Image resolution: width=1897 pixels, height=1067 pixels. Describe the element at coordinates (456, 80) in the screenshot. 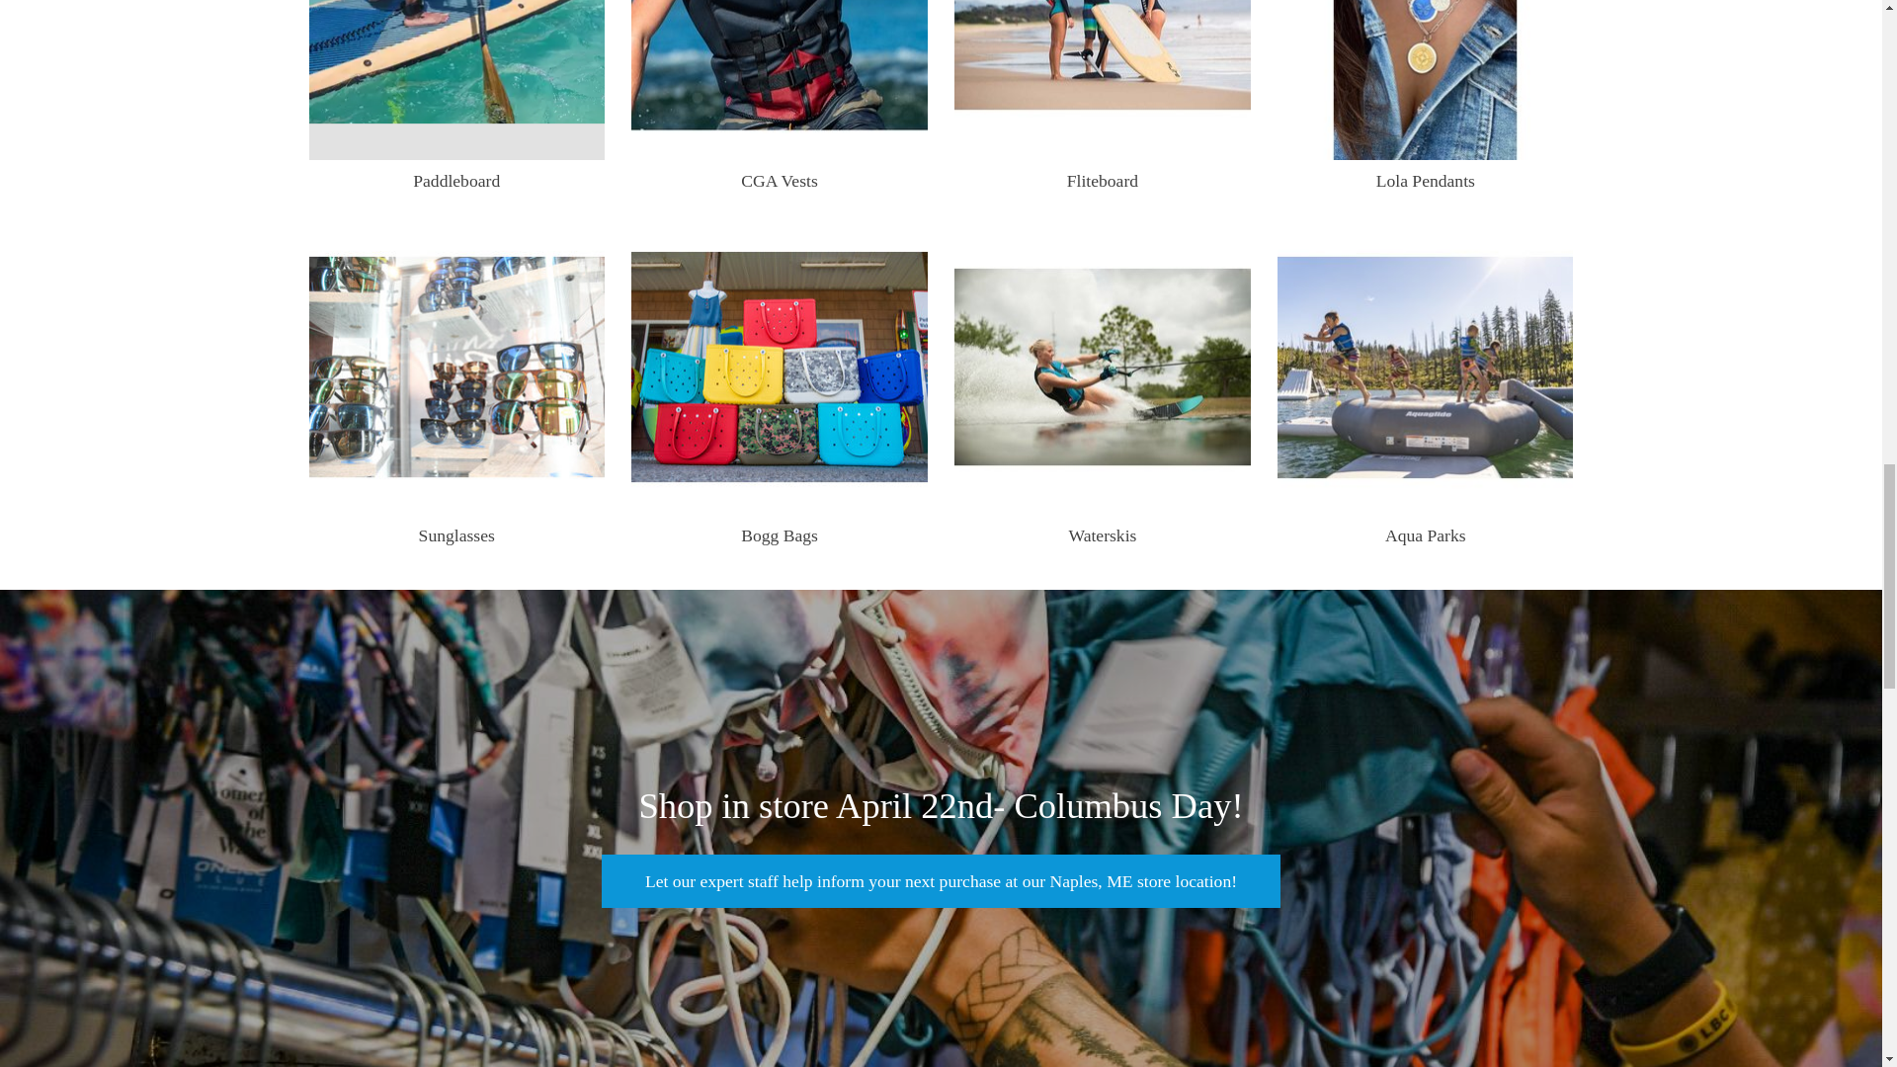

I see `Paddleboard` at that location.